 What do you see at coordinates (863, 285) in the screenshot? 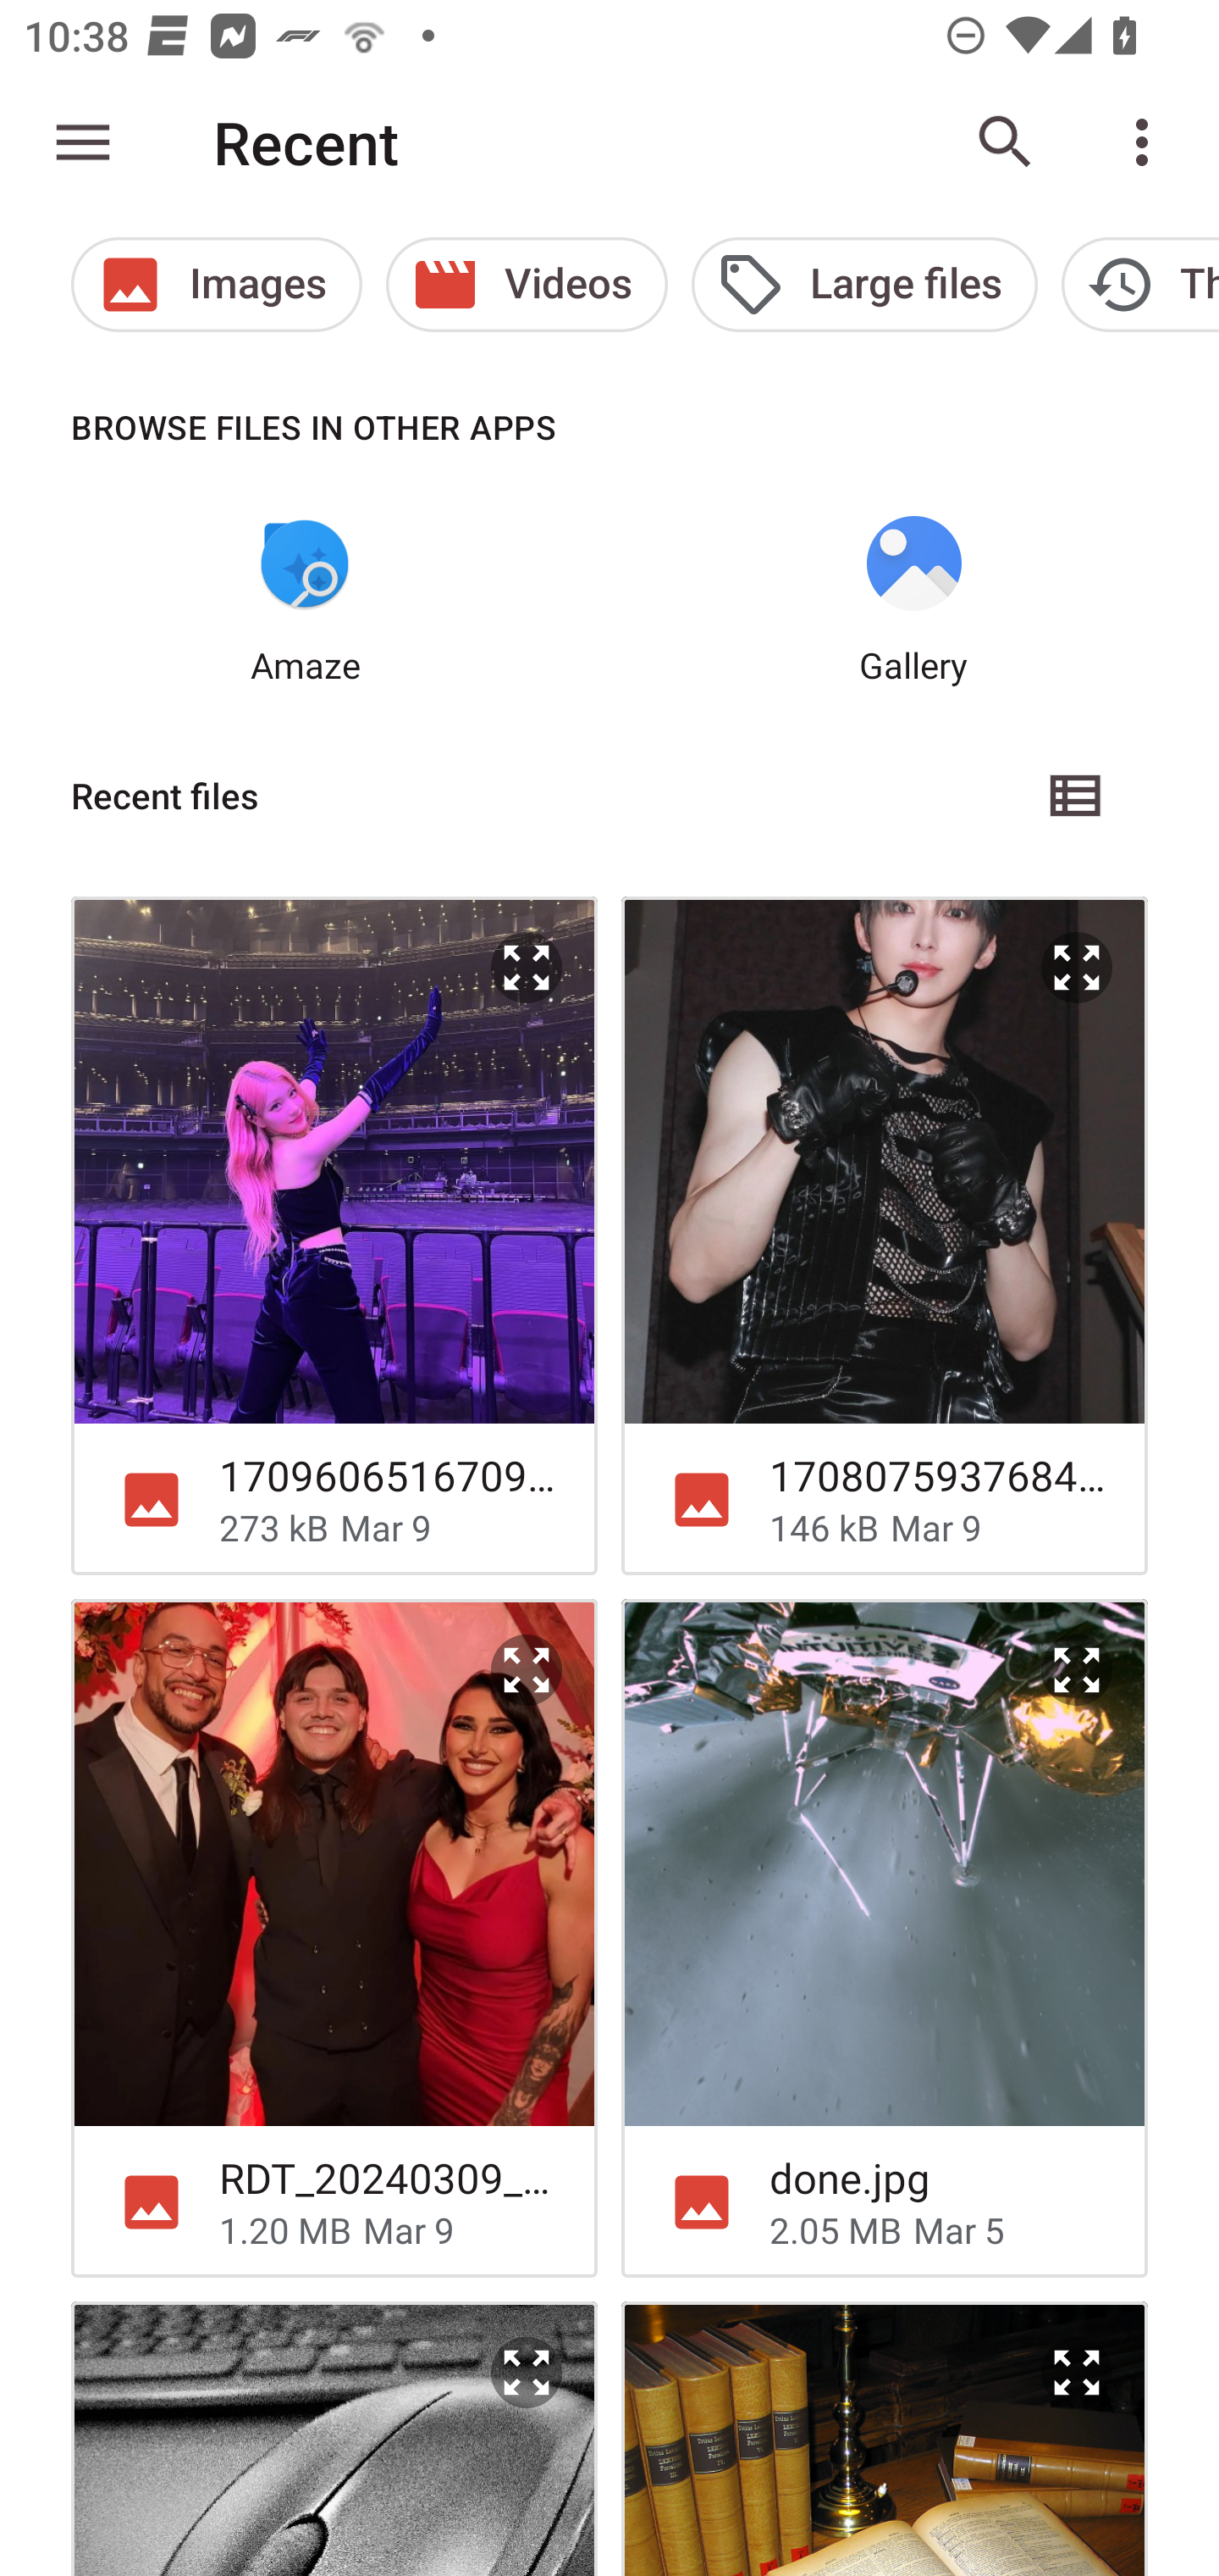
I see `Large files` at bounding box center [863, 285].